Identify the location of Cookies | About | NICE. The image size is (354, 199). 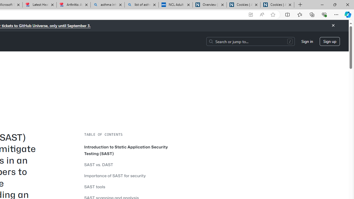
(277, 5).